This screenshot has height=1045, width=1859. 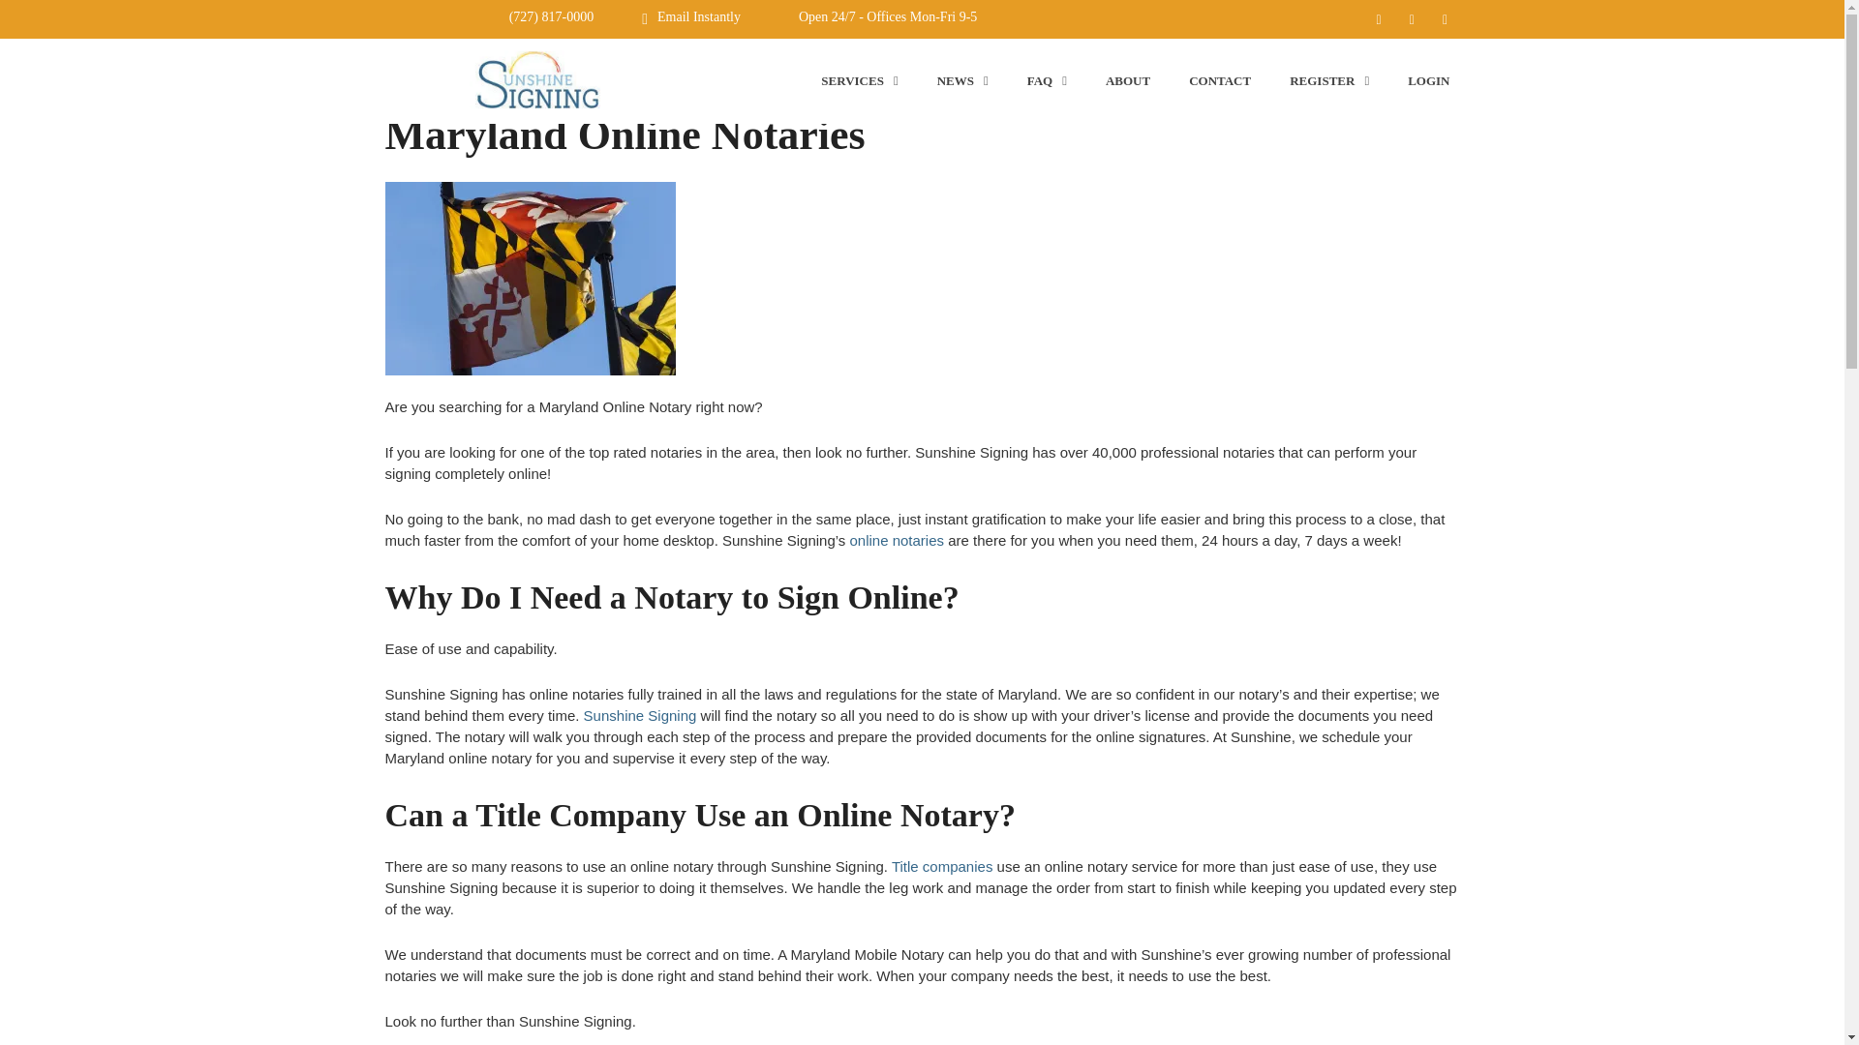 I want to click on Notary News, so click(x=962, y=80).